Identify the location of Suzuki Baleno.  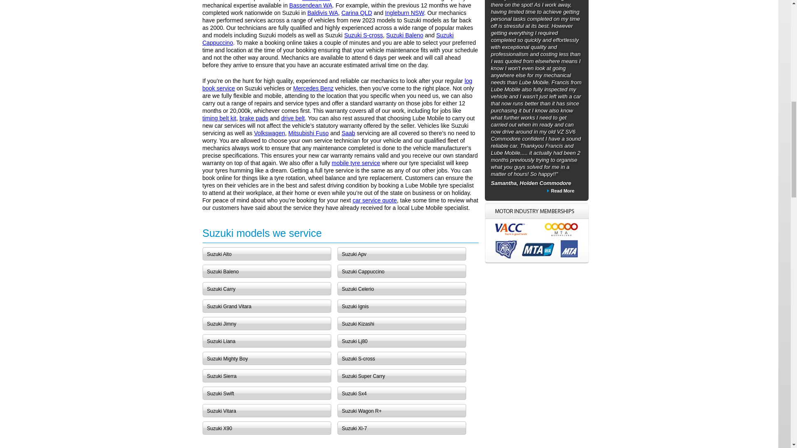
(404, 35).